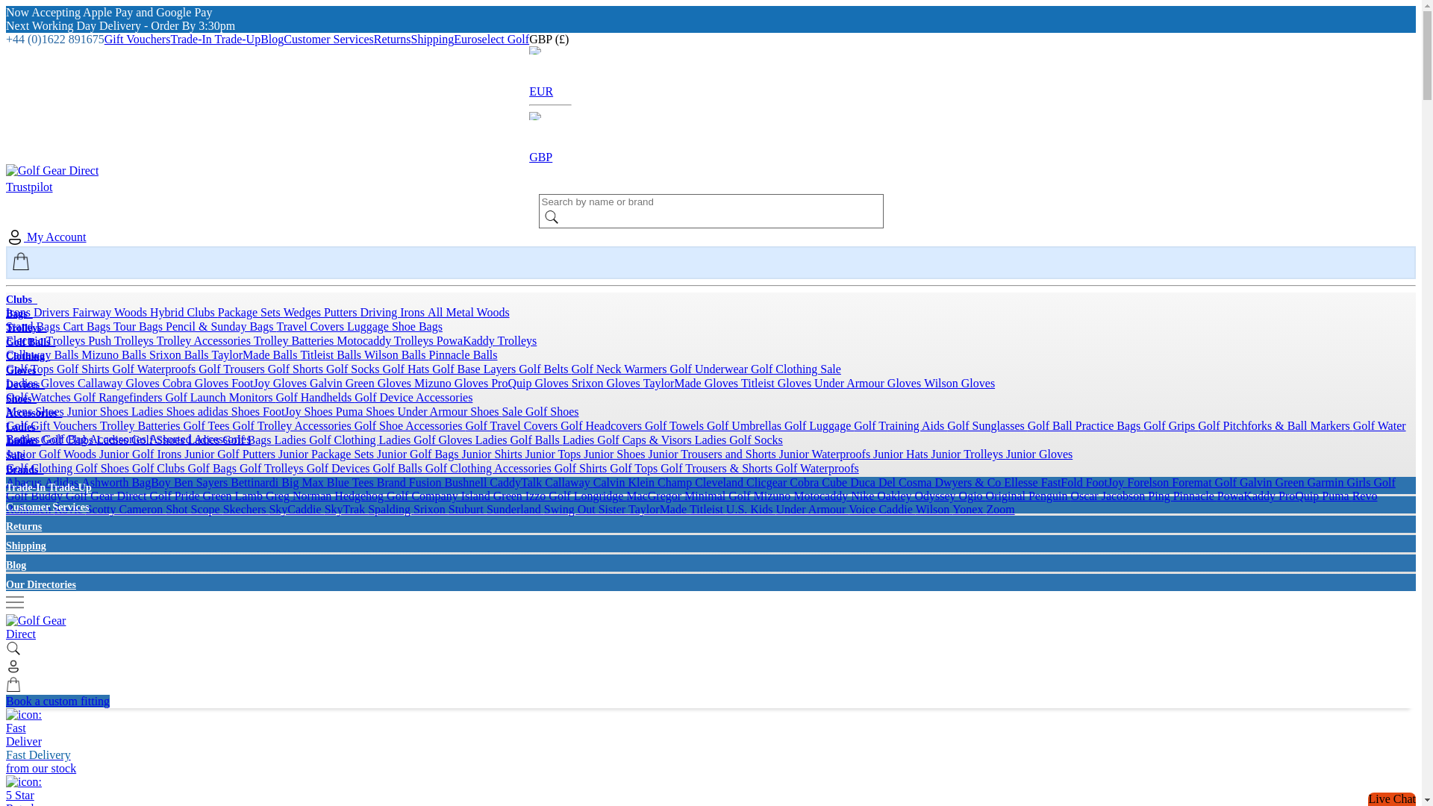  What do you see at coordinates (550, 85) in the screenshot?
I see `EUR` at bounding box center [550, 85].